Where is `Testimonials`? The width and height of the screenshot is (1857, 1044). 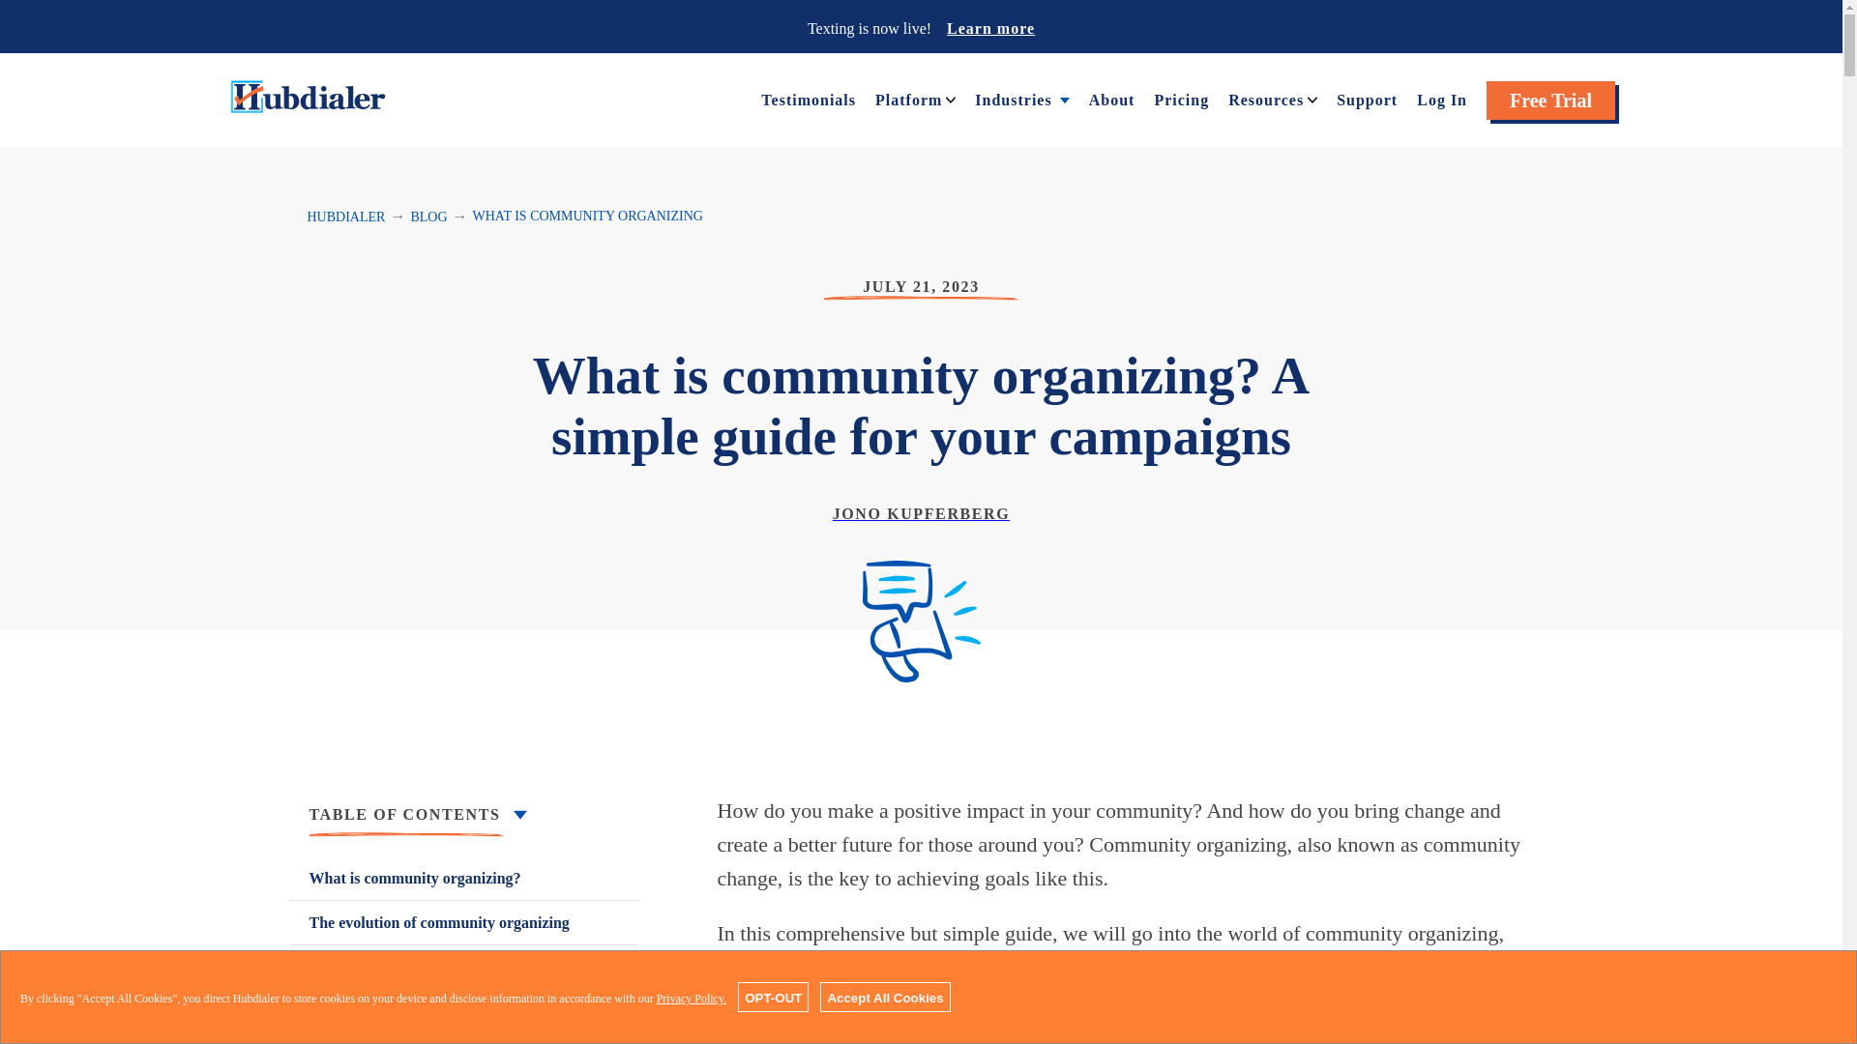
Testimonials is located at coordinates (809, 99).